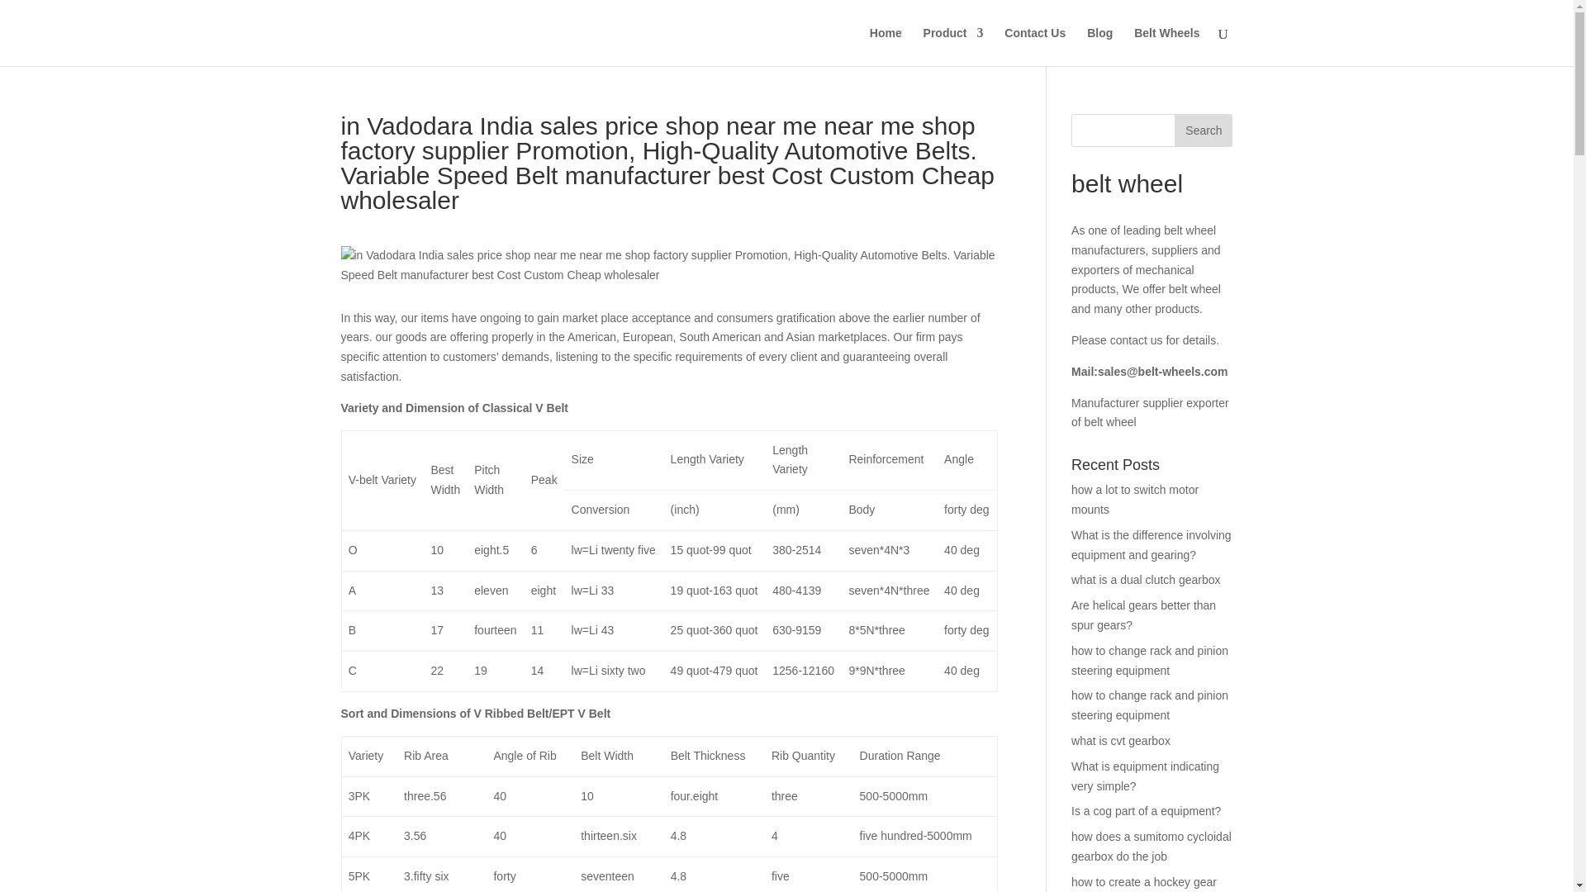 This screenshot has width=1586, height=892. I want to click on what is cvt gearbox, so click(1120, 740).